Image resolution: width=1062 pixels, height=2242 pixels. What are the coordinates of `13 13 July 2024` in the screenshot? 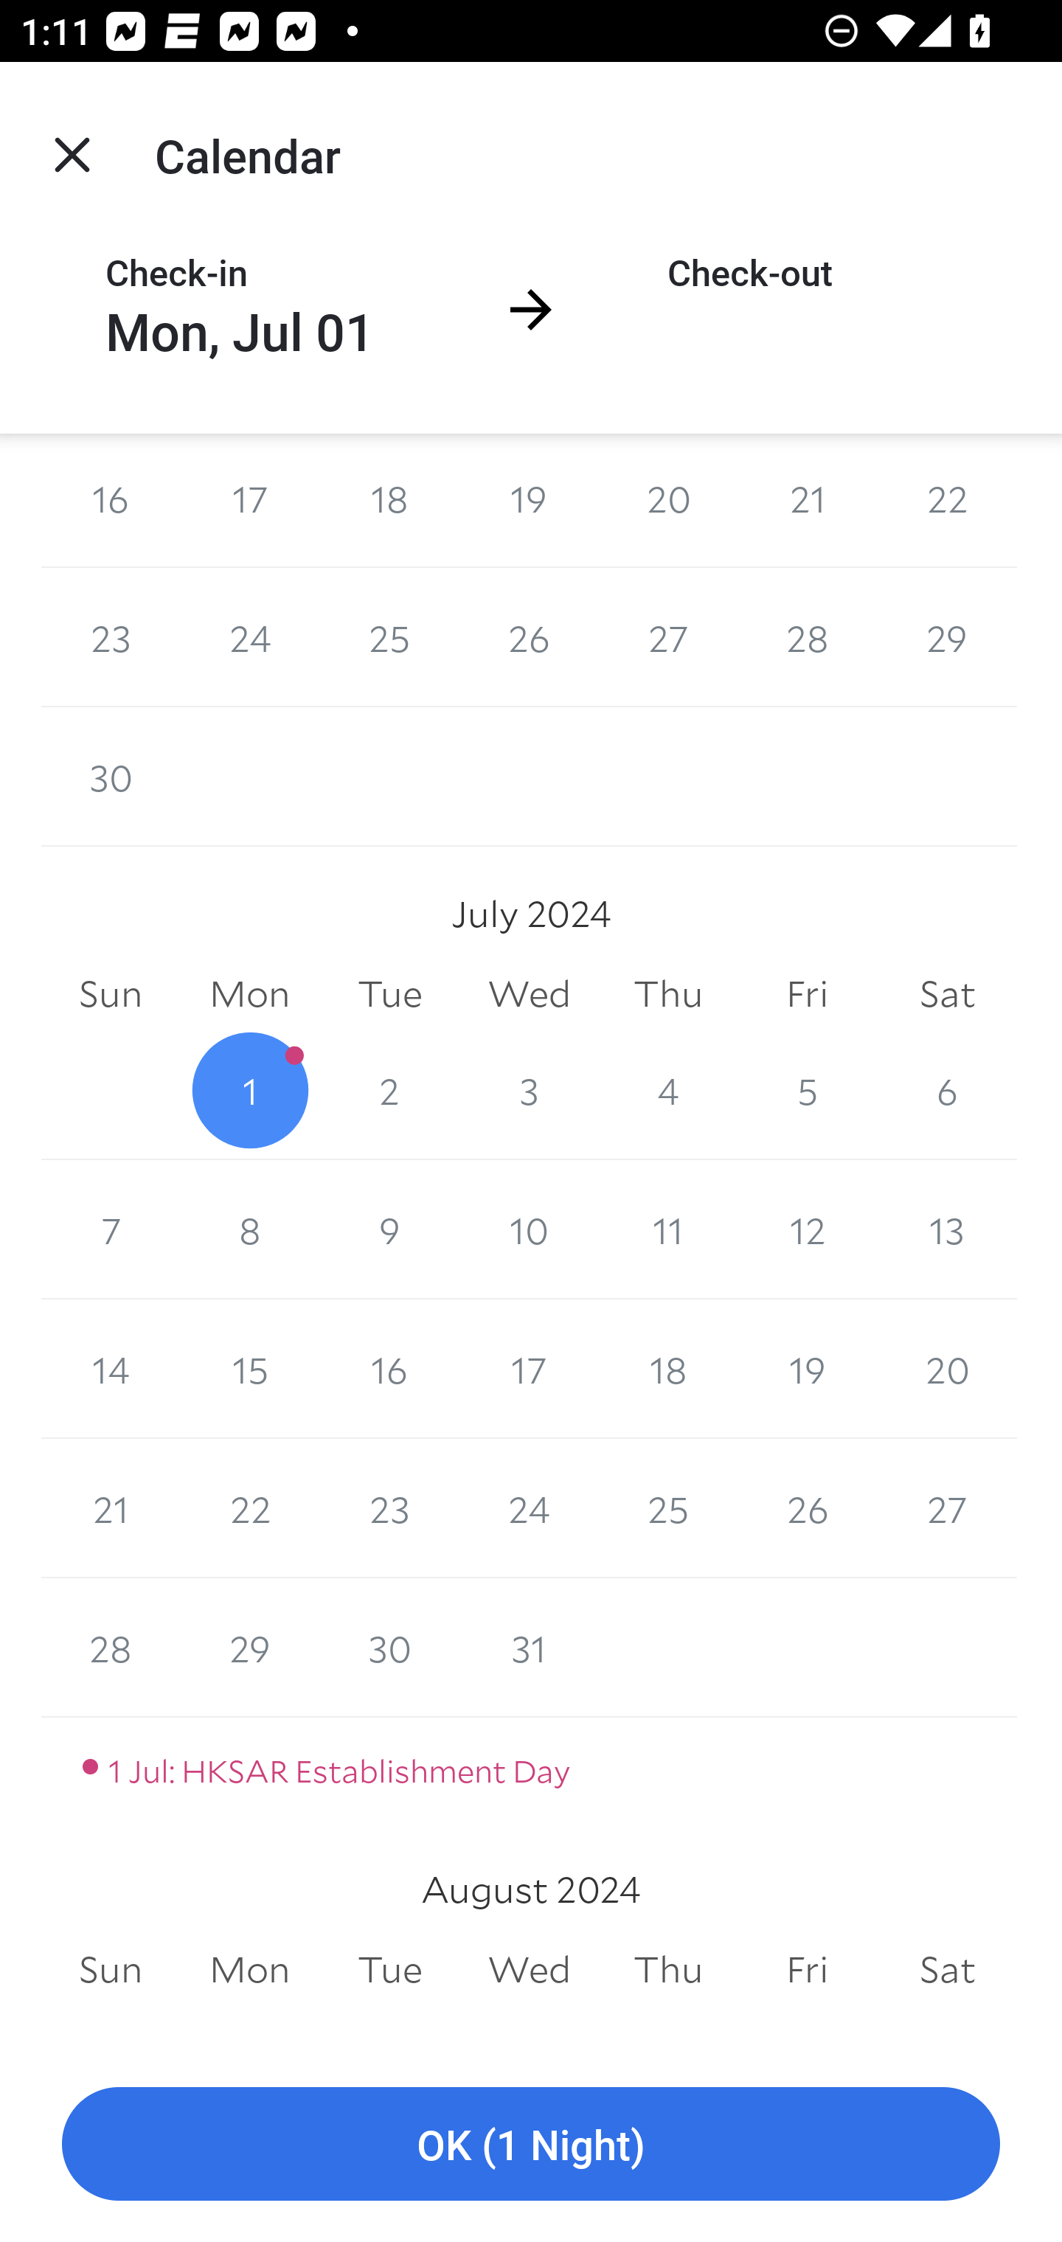 It's located at (947, 1229).